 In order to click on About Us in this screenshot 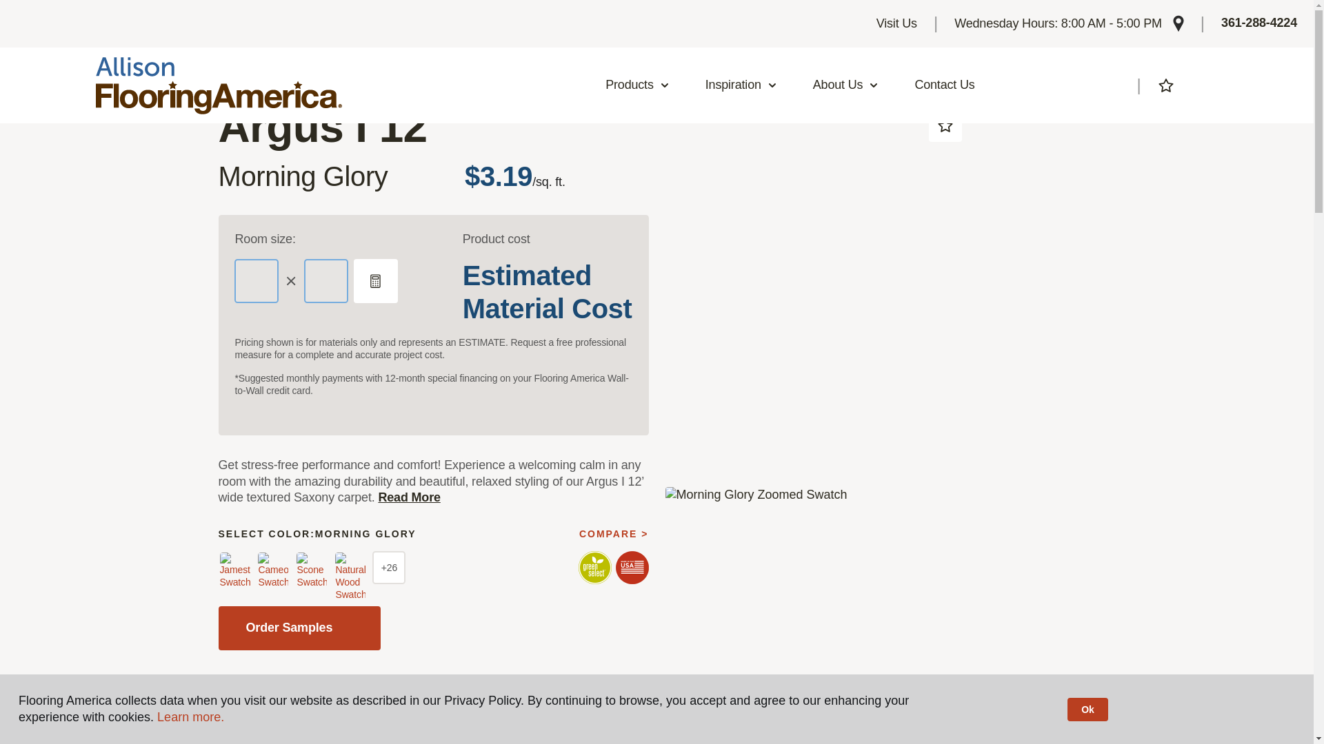, I will do `click(846, 85)`.